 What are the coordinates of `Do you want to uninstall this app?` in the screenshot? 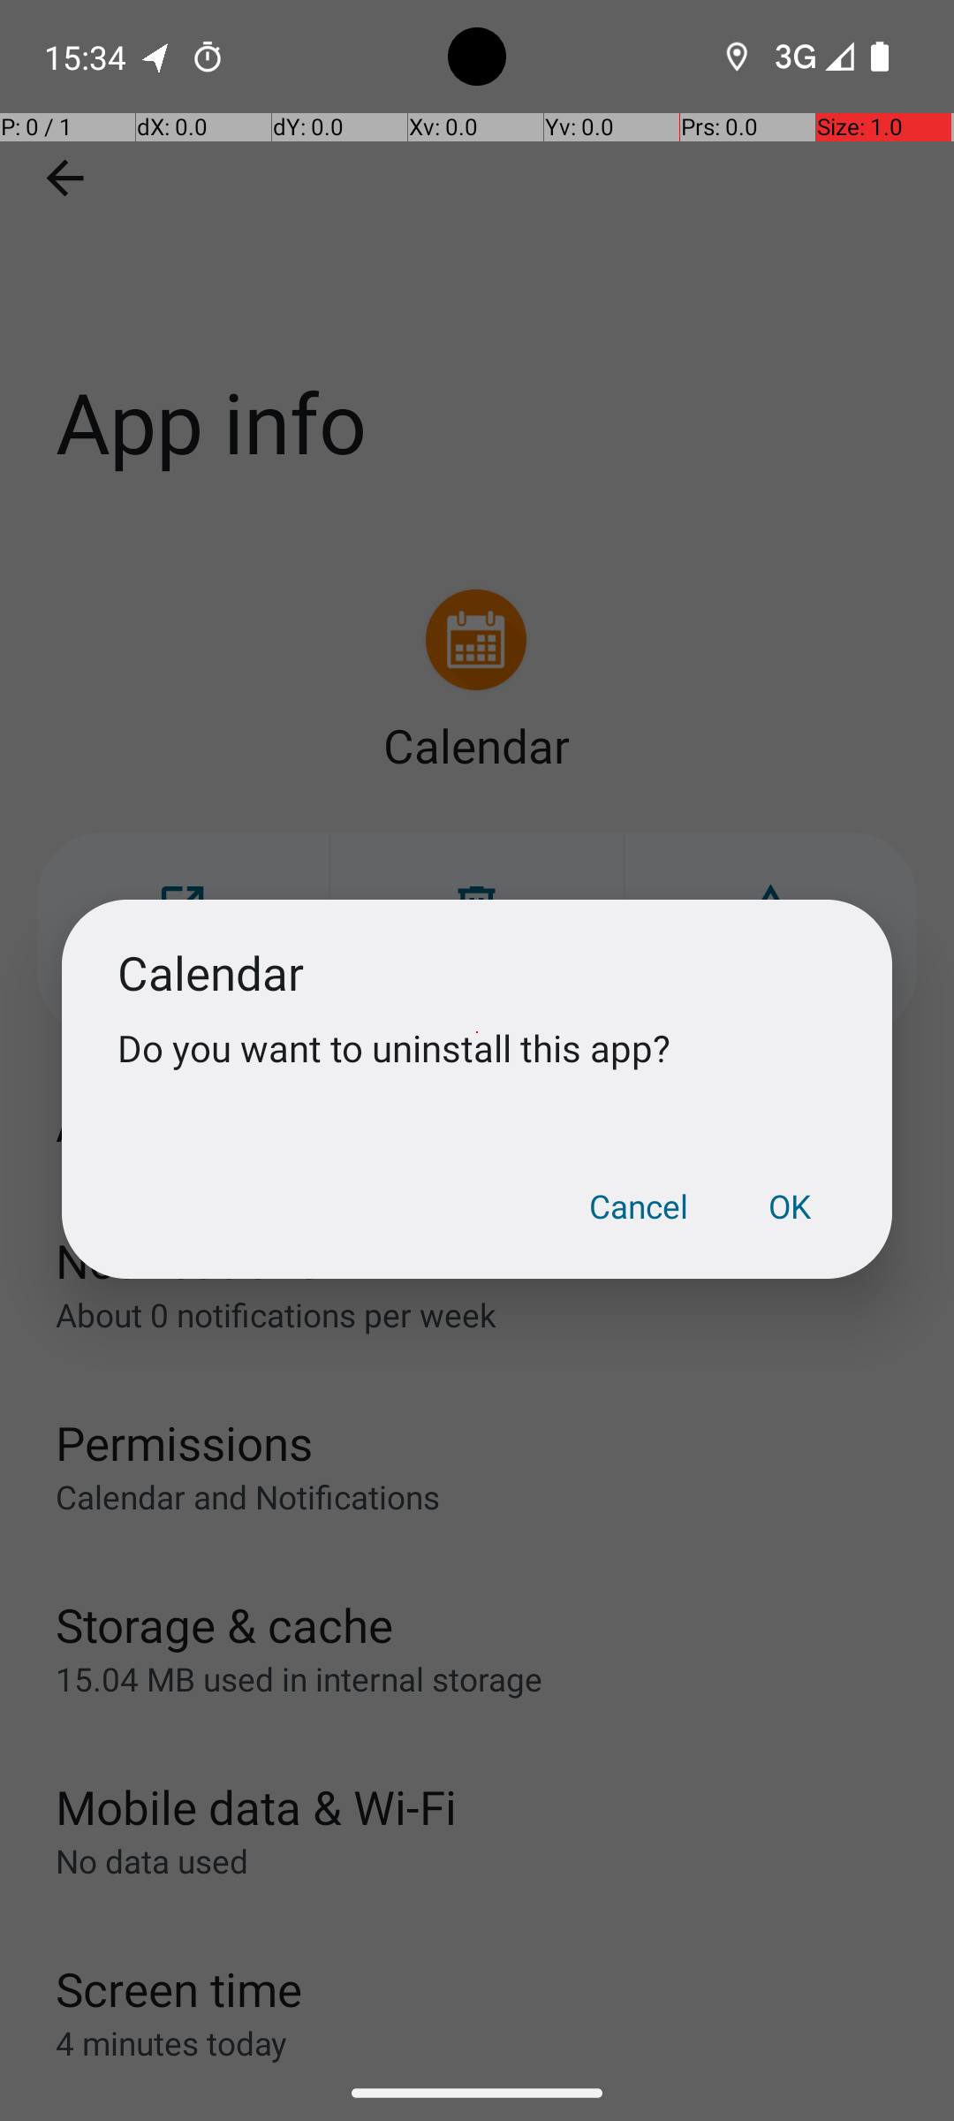 It's located at (477, 1048).